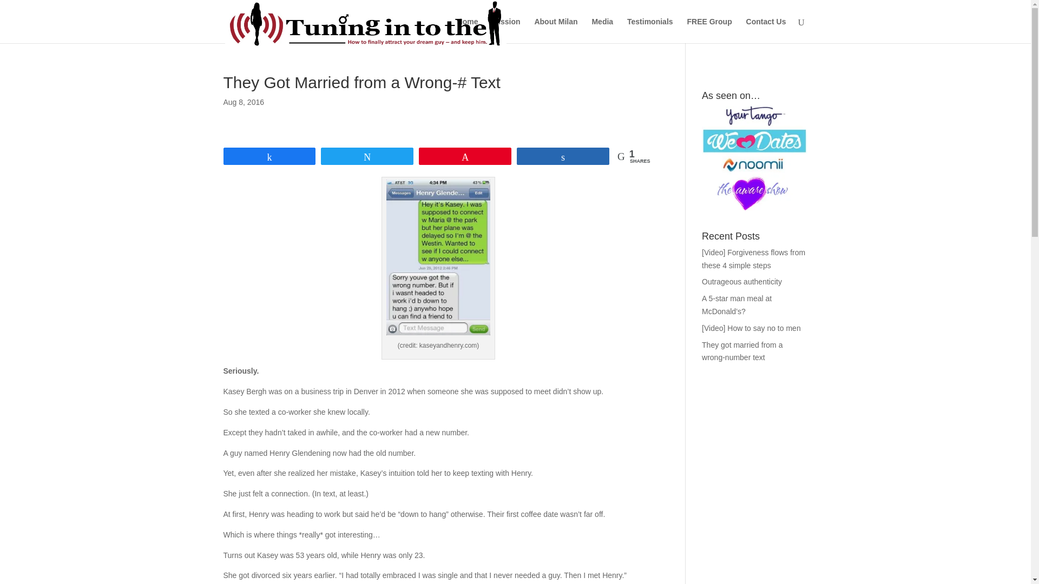  What do you see at coordinates (650, 30) in the screenshot?
I see `Testimonials` at bounding box center [650, 30].